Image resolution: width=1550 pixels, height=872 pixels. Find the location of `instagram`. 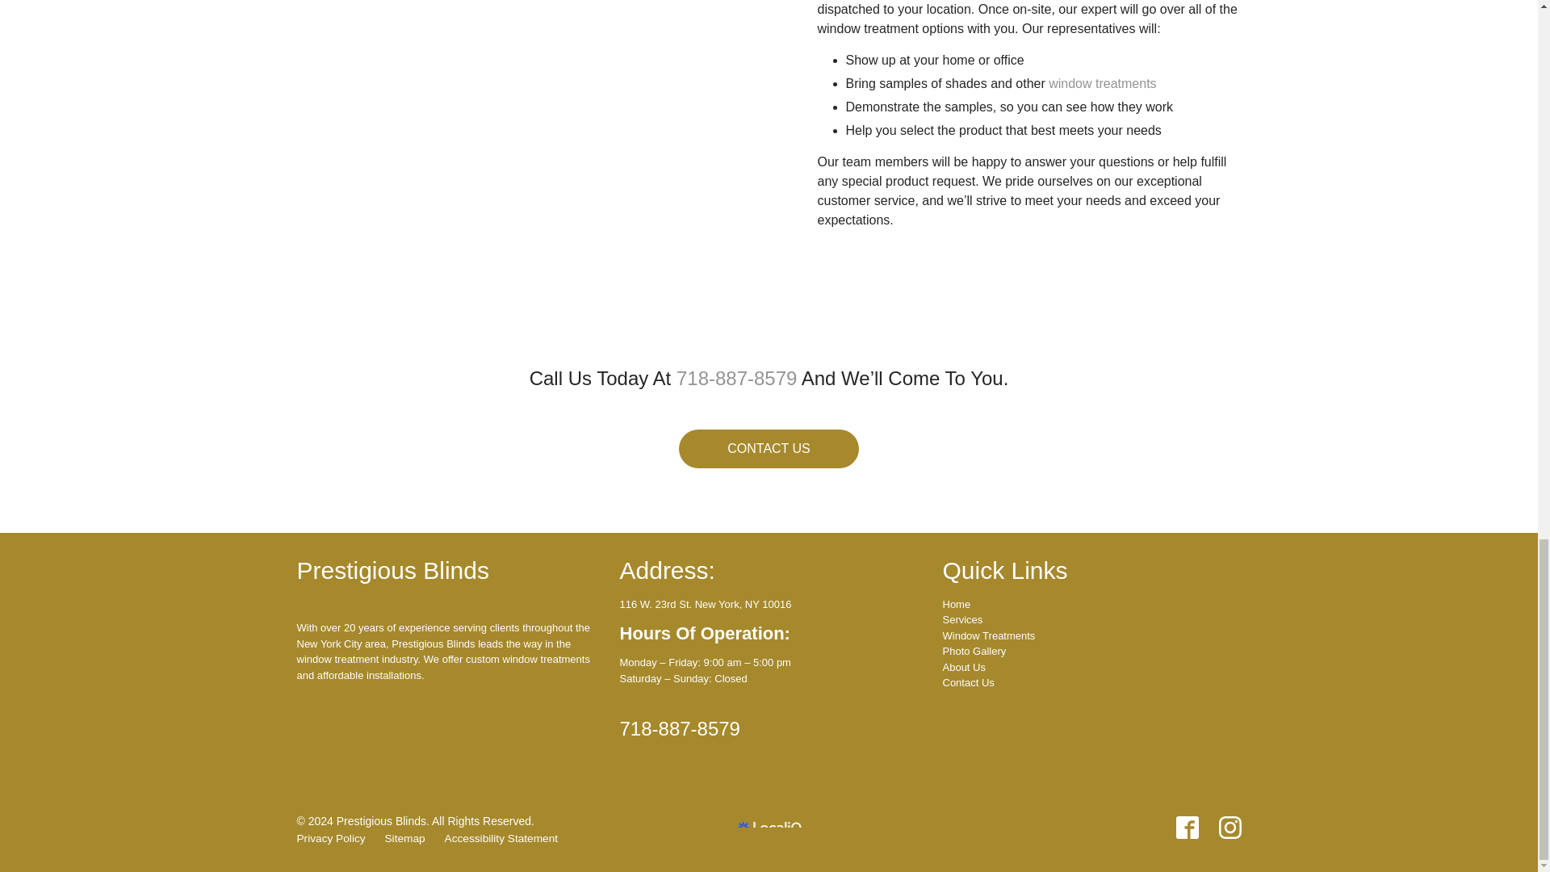

instagram is located at coordinates (1230, 827).